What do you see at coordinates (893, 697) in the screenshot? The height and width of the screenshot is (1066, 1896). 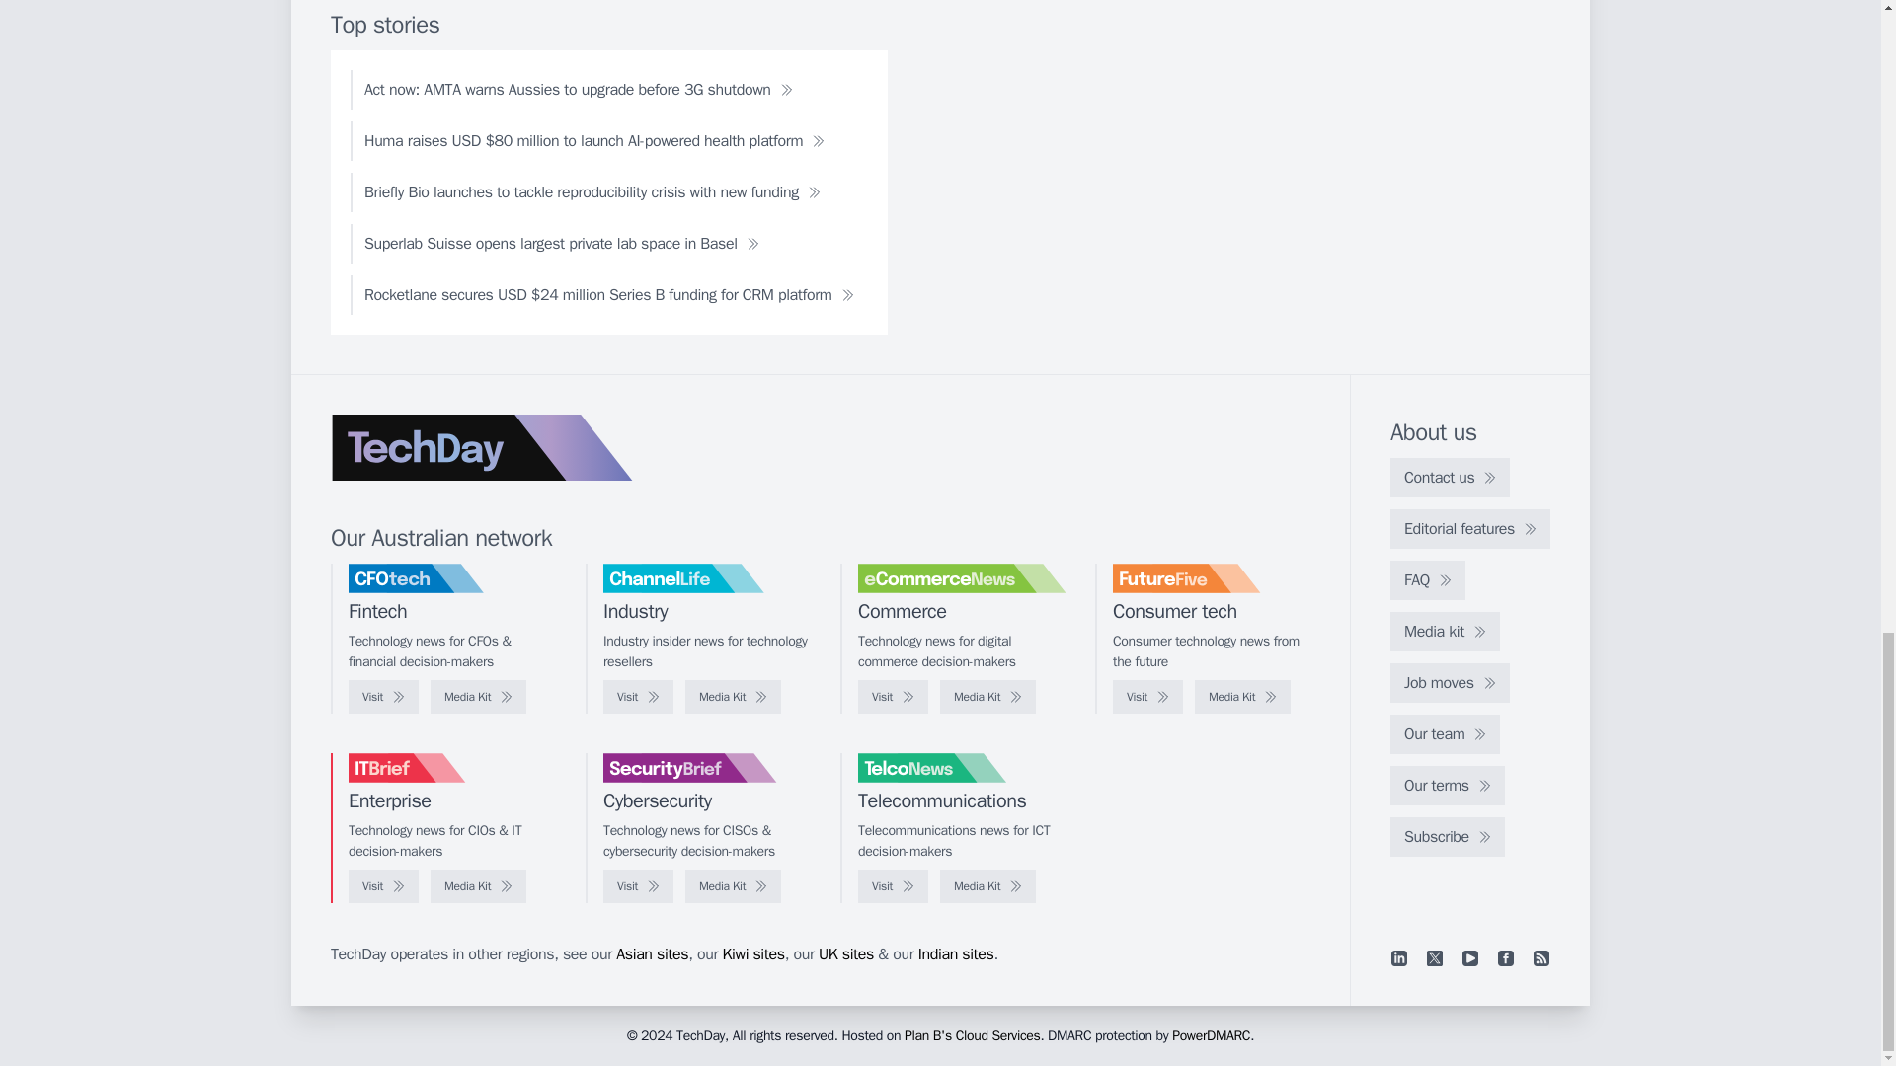 I see `Visit` at bounding box center [893, 697].